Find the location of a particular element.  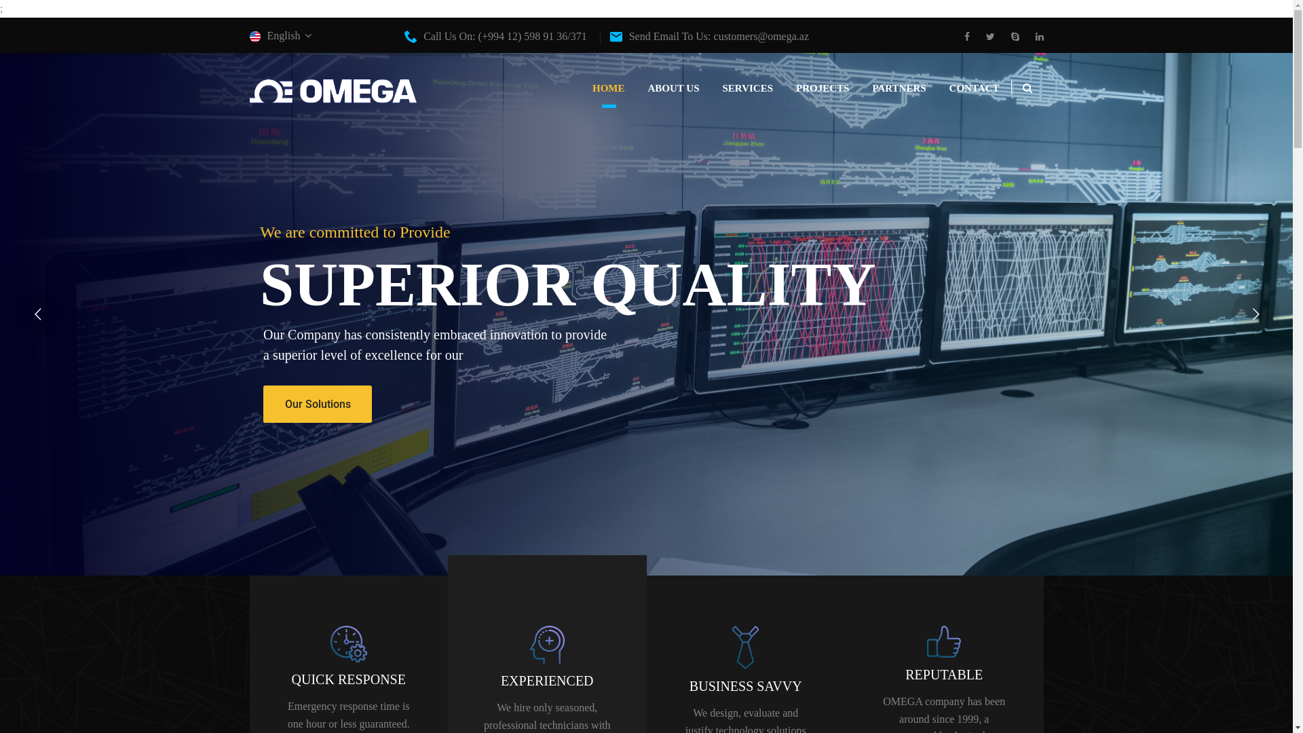

Certificates is located at coordinates (799, 206).